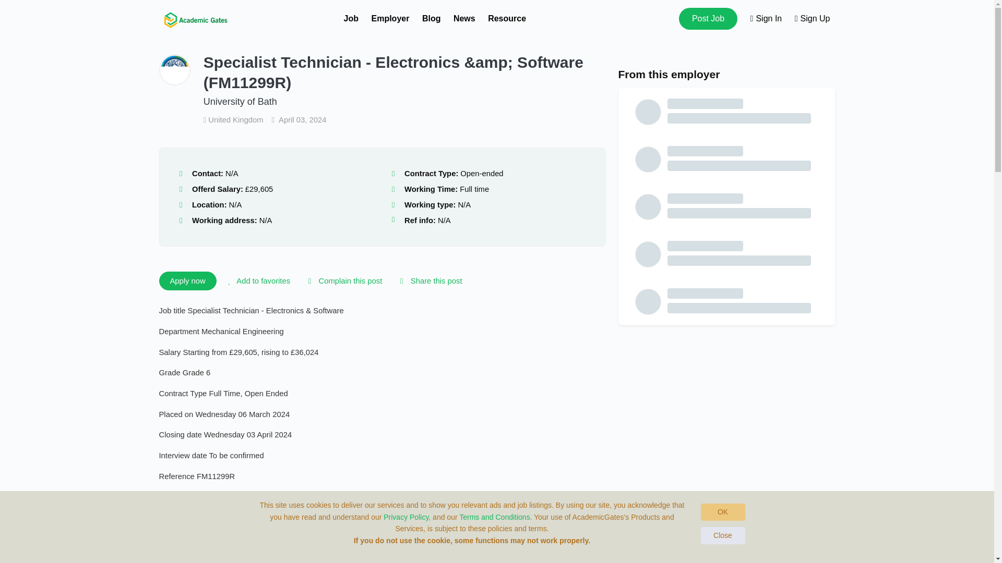 The height and width of the screenshot is (563, 1002). What do you see at coordinates (708, 19) in the screenshot?
I see `Post Job` at bounding box center [708, 19].